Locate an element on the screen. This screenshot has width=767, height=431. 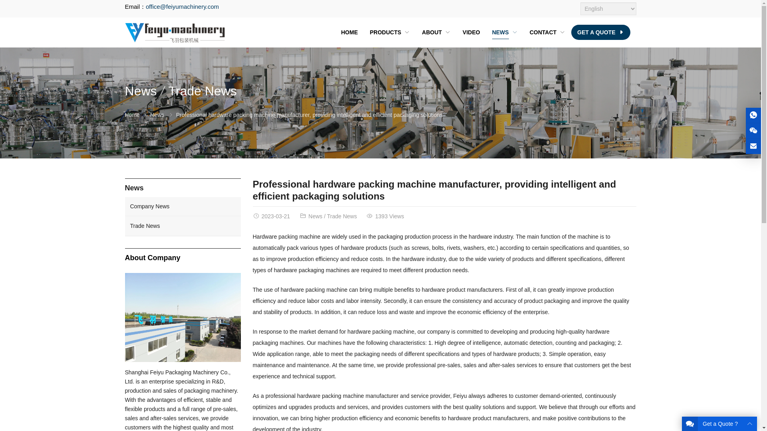
WhatsApp is located at coordinates (753, 115).